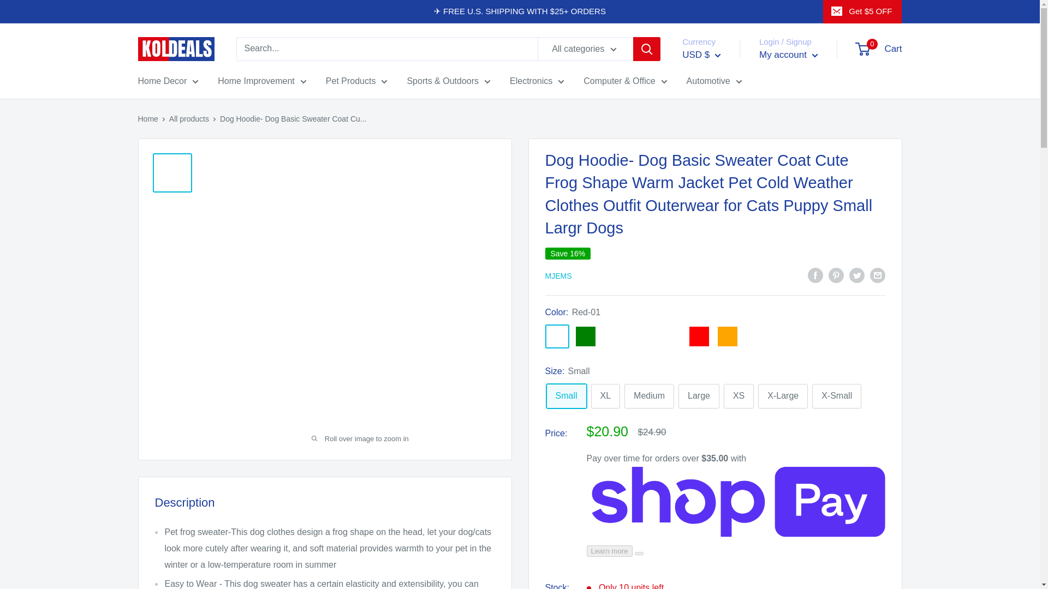 This screenshot has height=589, width=1048. What do you see at coordinates (699, 396) in the screenshot?
I see `Large` at bounding box center [699, 396].